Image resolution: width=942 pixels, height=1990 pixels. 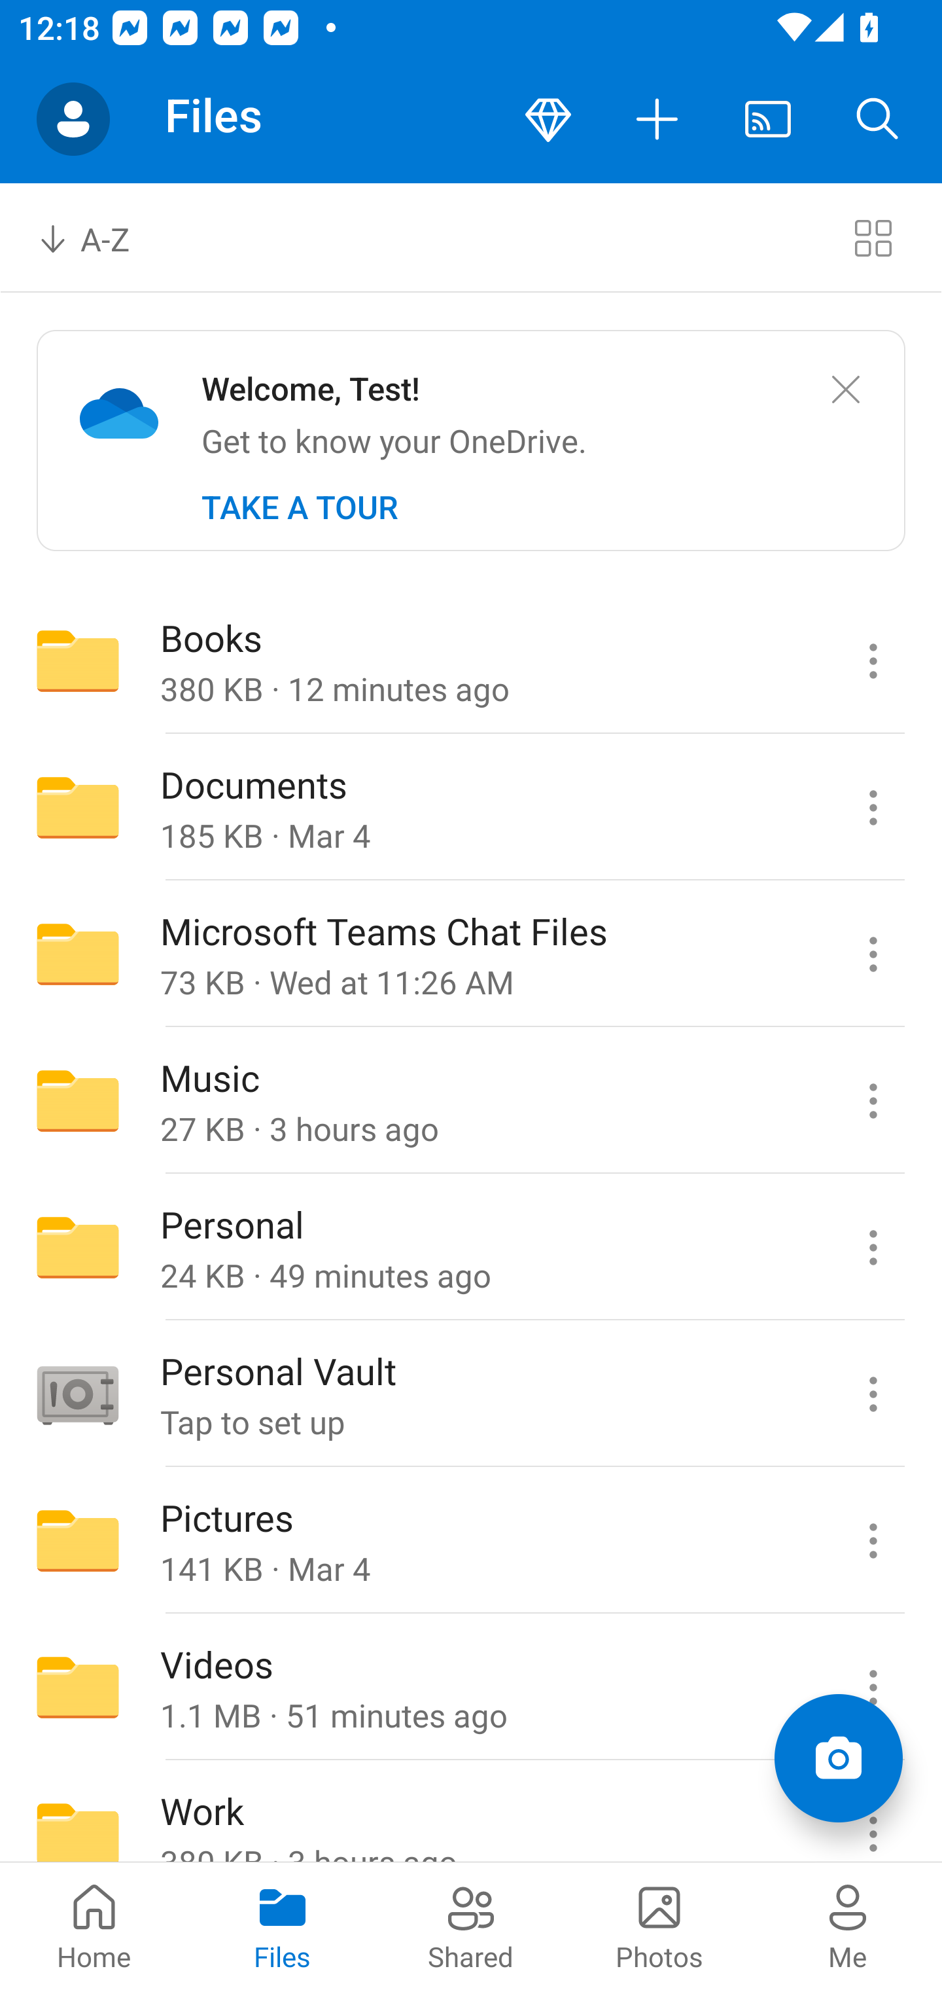 I want to click on A-Z Sort by combo box, sort by name, A to Z, so click(x=102, y=237).